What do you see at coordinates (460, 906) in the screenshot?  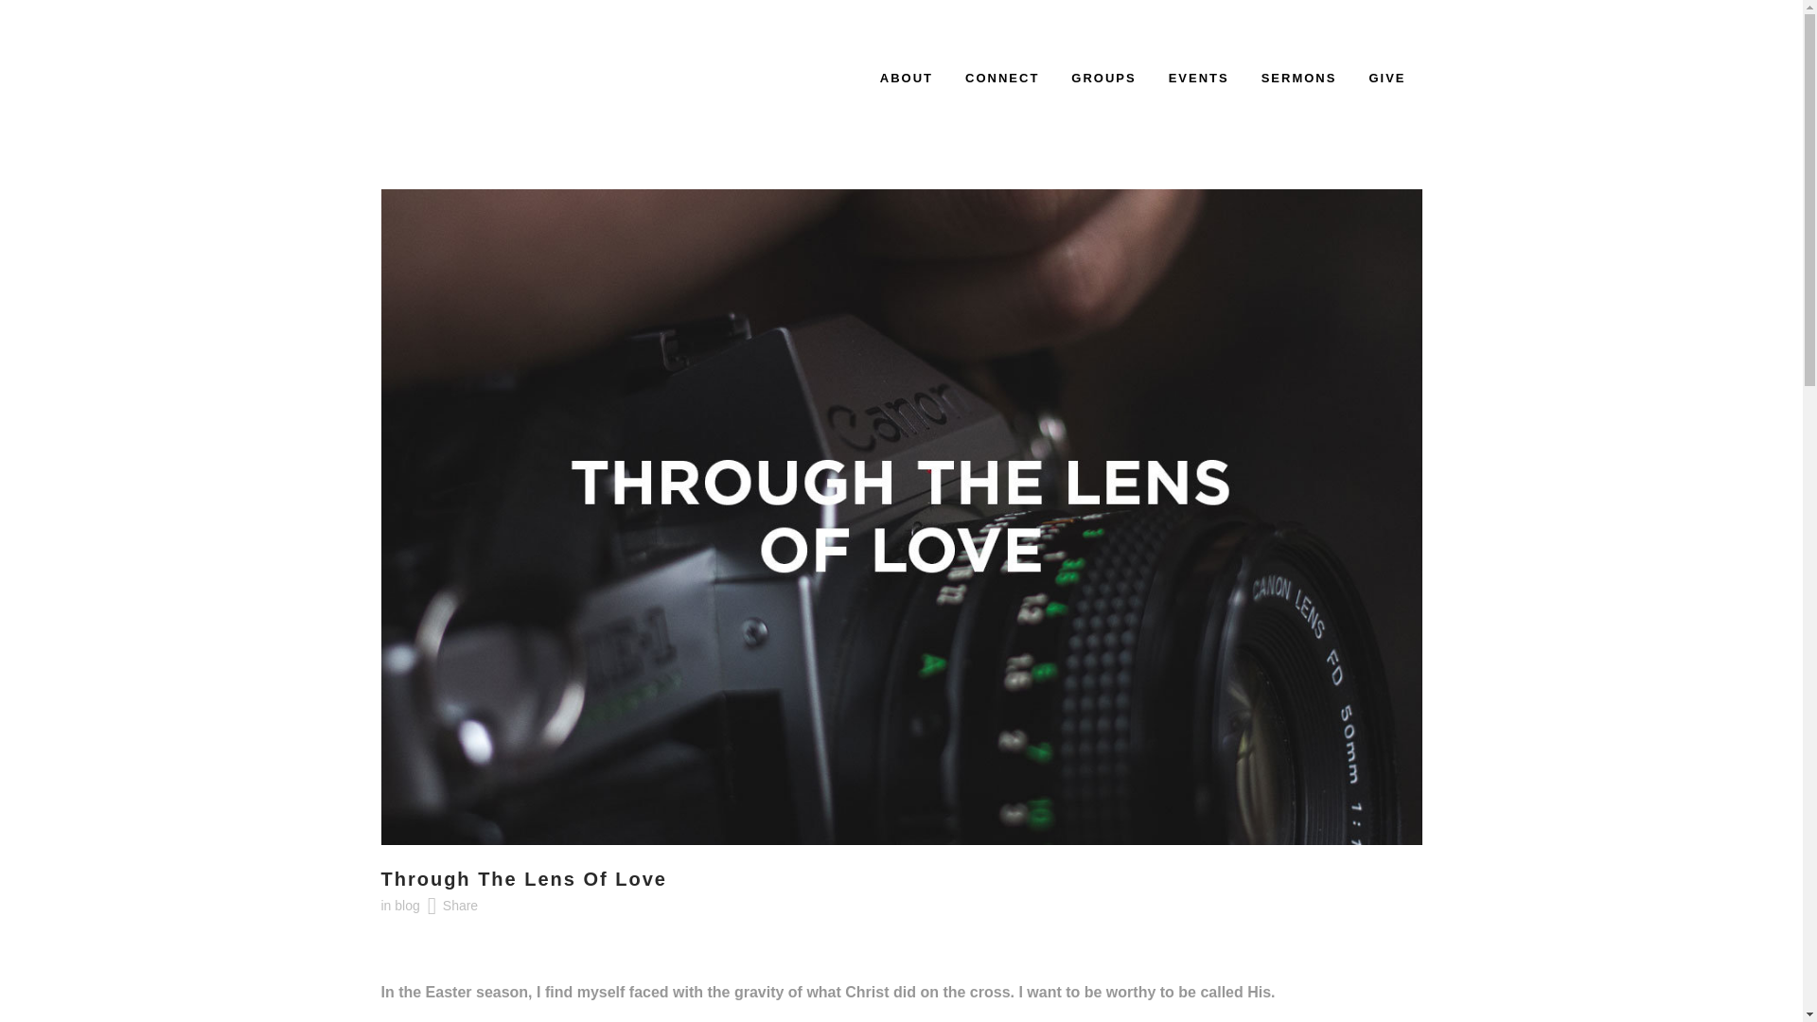 I see `Share` at bounding box center [460, 906].